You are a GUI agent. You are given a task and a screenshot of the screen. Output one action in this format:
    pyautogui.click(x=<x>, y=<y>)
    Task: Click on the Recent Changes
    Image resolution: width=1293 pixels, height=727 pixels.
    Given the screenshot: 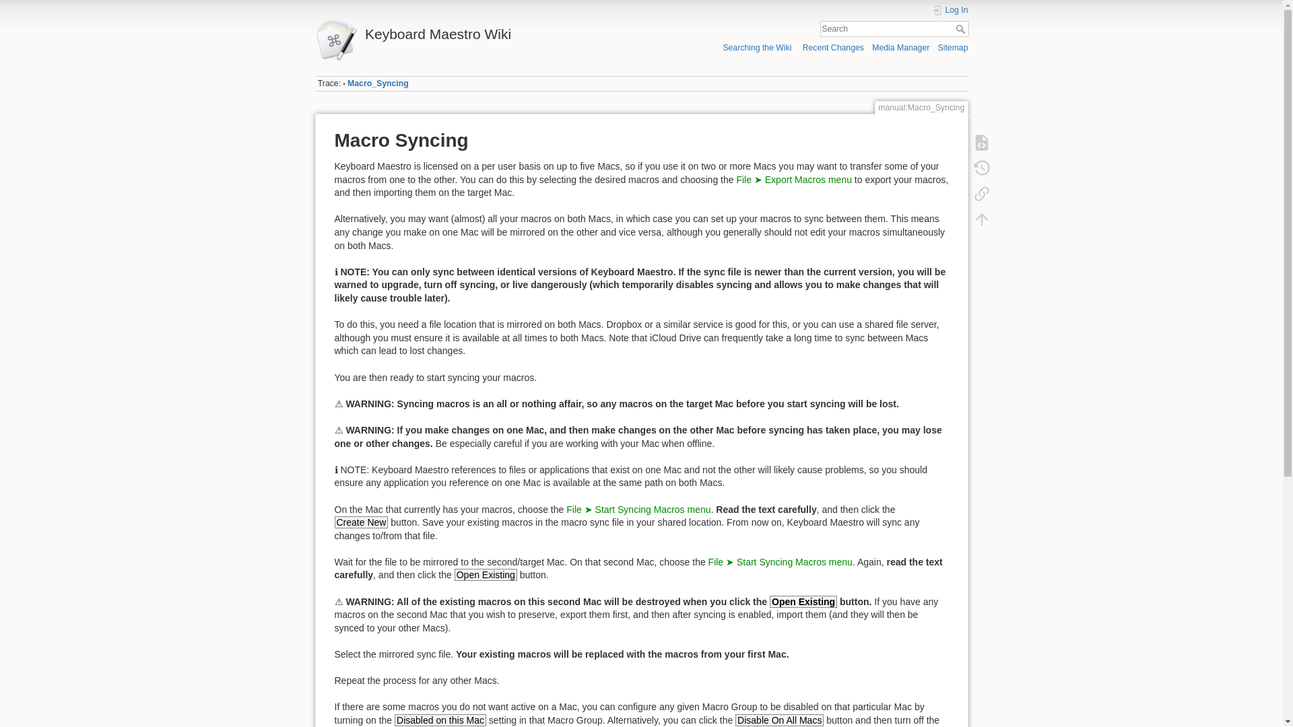 What is the action you would take?
    pyautogui.click(x=833, y=47)
    